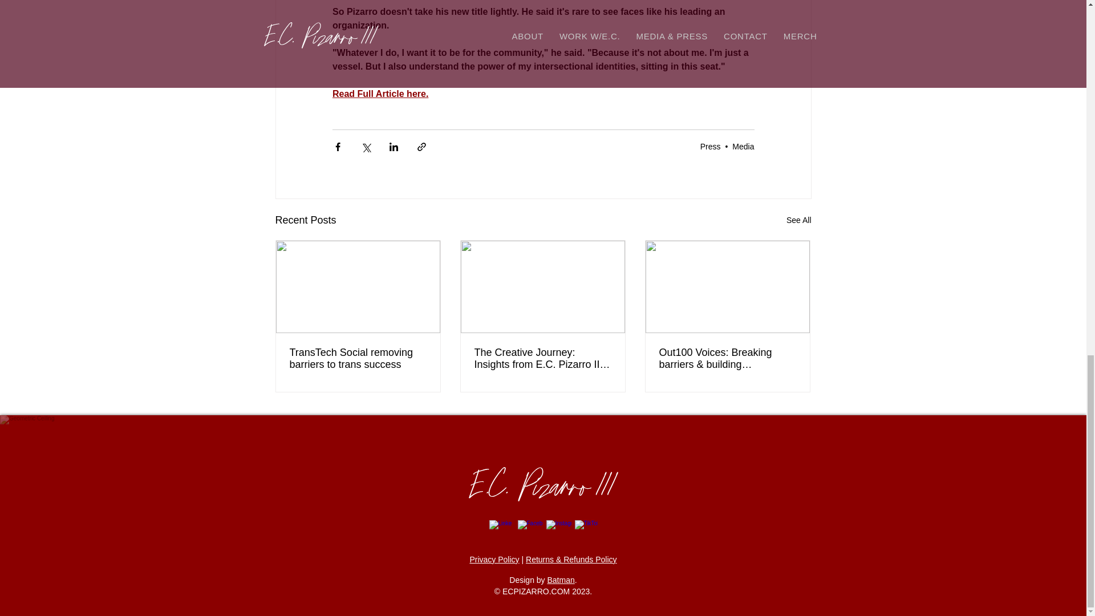  What do you see at coordinates (494, 560) in the screenshot?
I see `Privacy Policy` at bounding box center [494, 560].